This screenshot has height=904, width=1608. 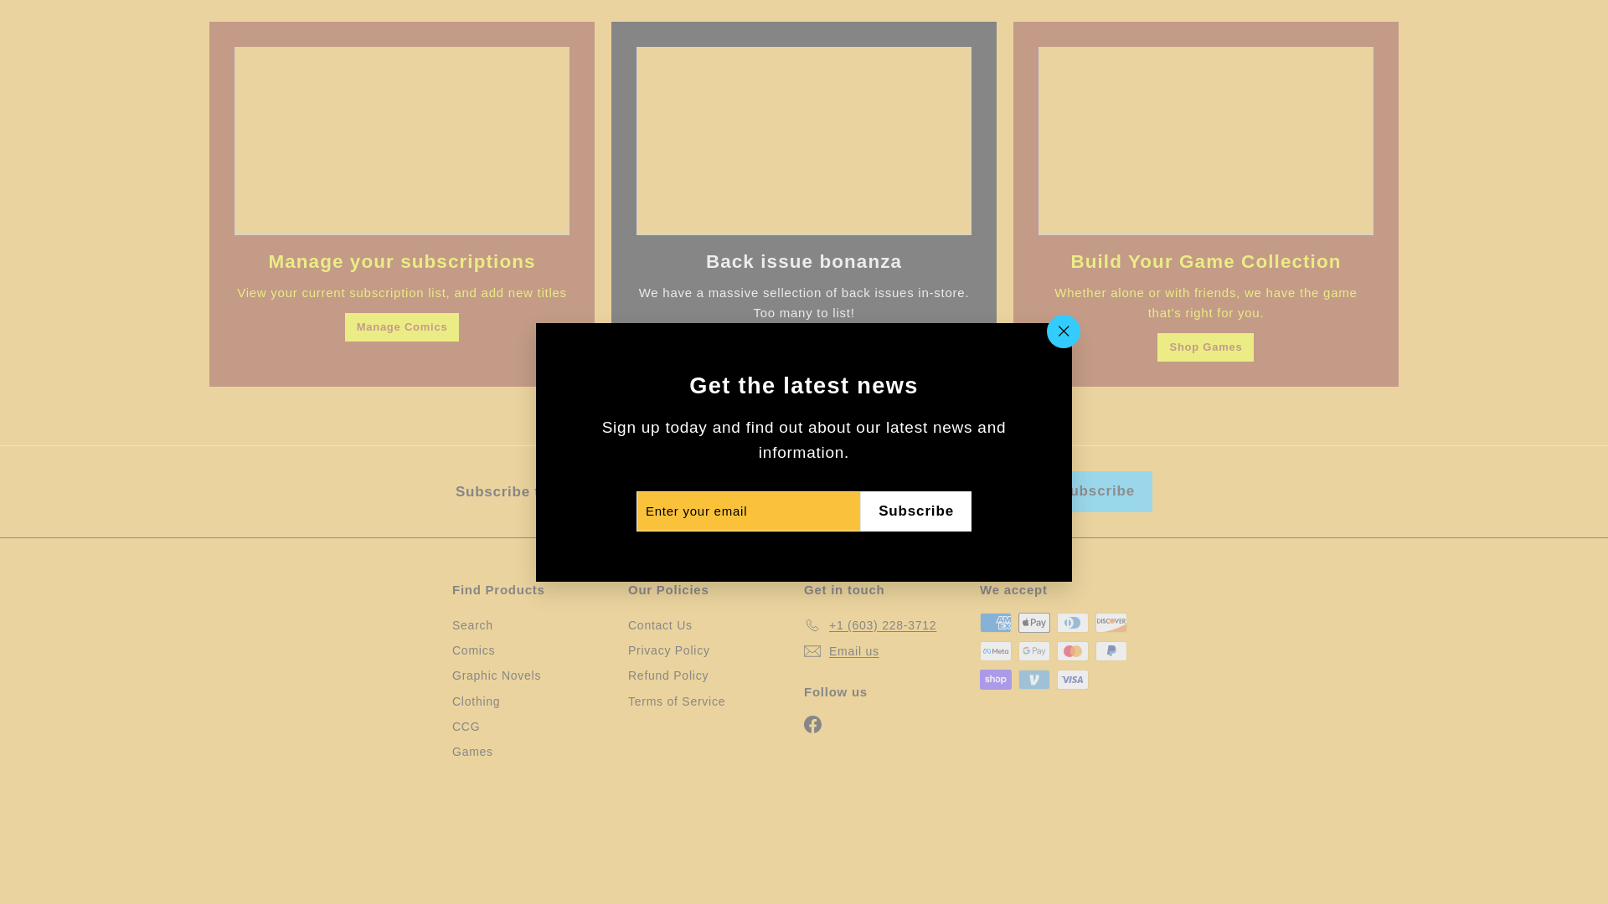 What do you see at coordinates (1072, 680) in the screenshot?
I see `Visa` at bounding box center [1072, 680].